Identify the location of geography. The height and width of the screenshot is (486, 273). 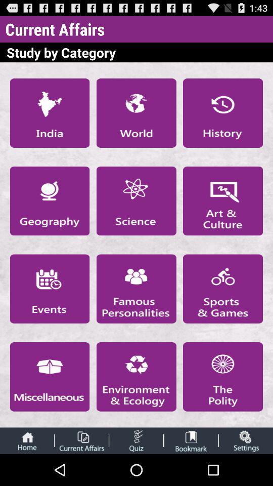
(50, 200).